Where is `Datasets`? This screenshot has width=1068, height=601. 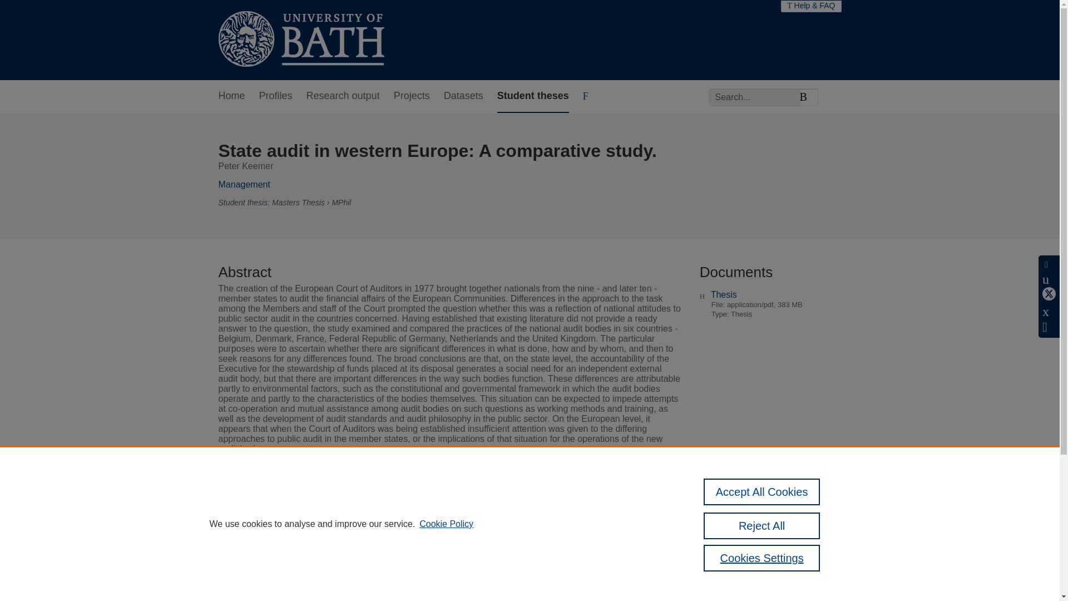
Datasets is located at coordinates (464, 96).